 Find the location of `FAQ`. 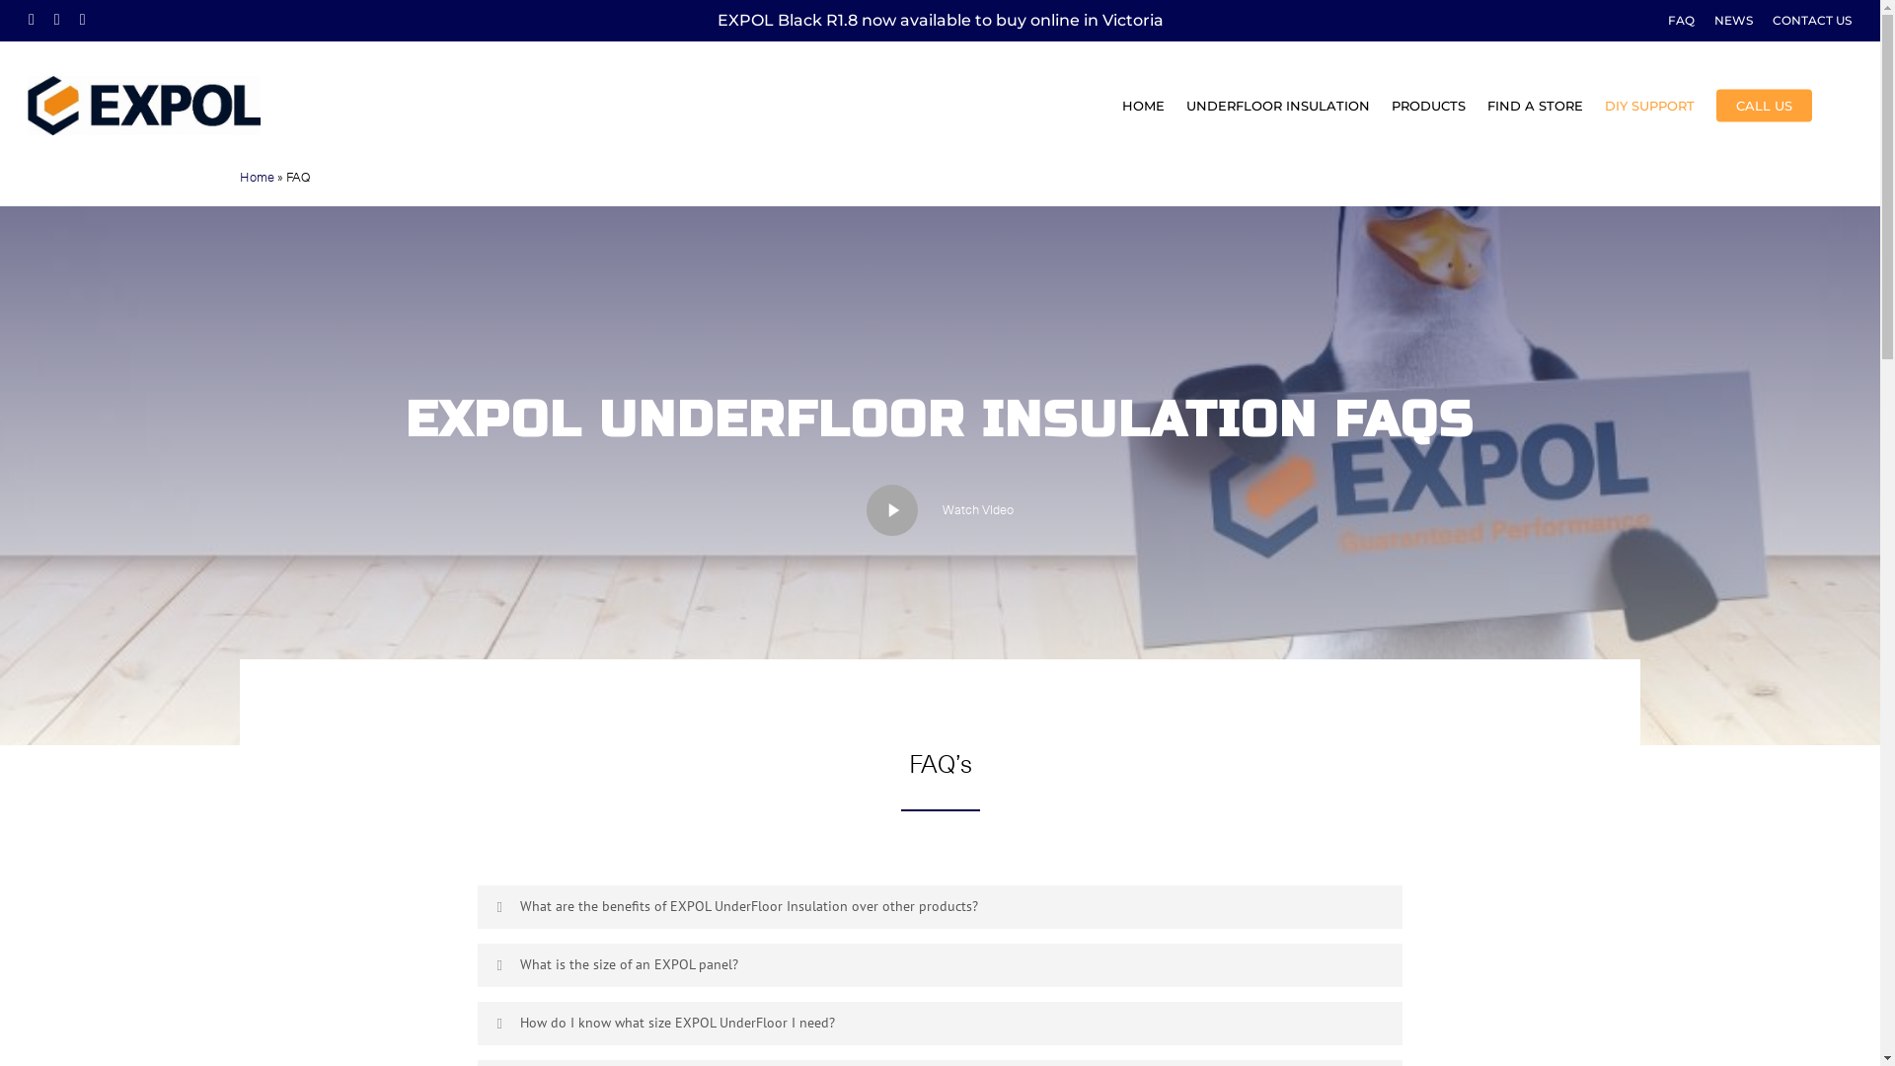

FAQ is located at coordinates (1682, 21).